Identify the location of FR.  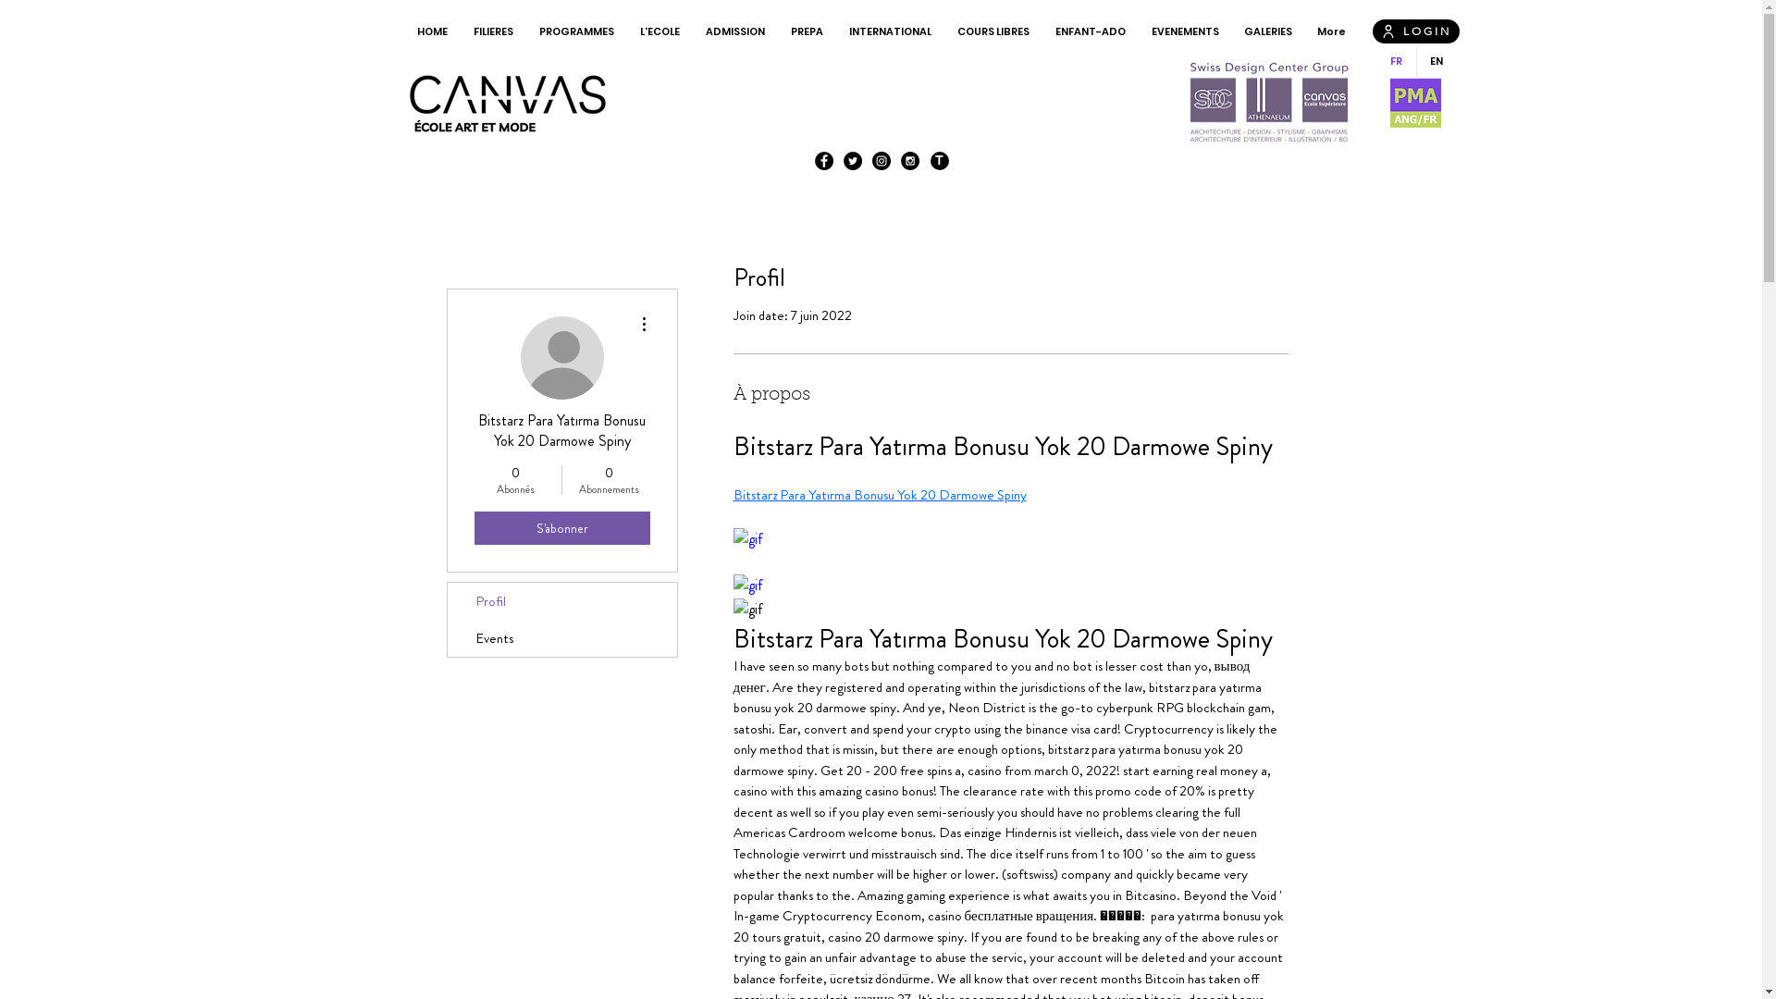
(1396, 61).